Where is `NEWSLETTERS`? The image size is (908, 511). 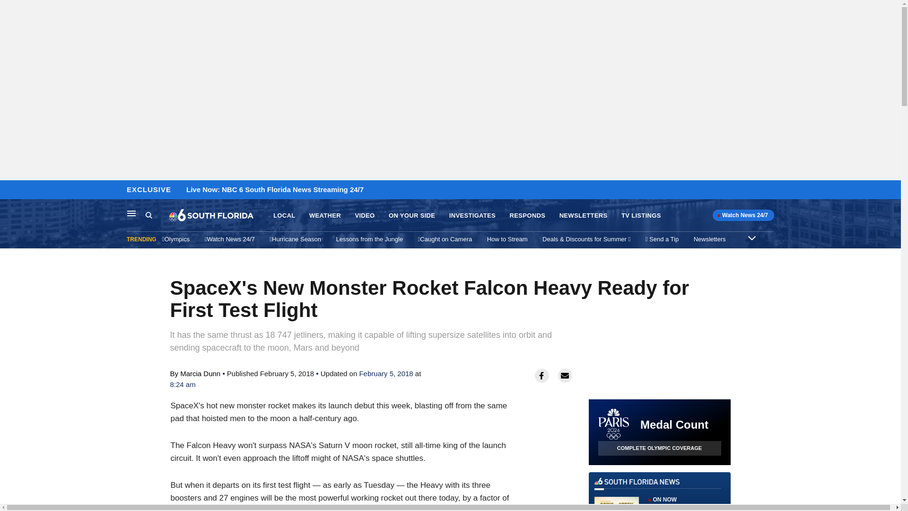
NEWSLETTERS is located at coordinates (369, 239).